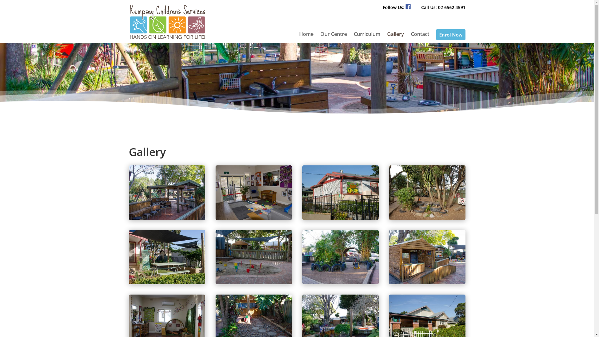  I want to click on DSC_9054, so click(427, 282).